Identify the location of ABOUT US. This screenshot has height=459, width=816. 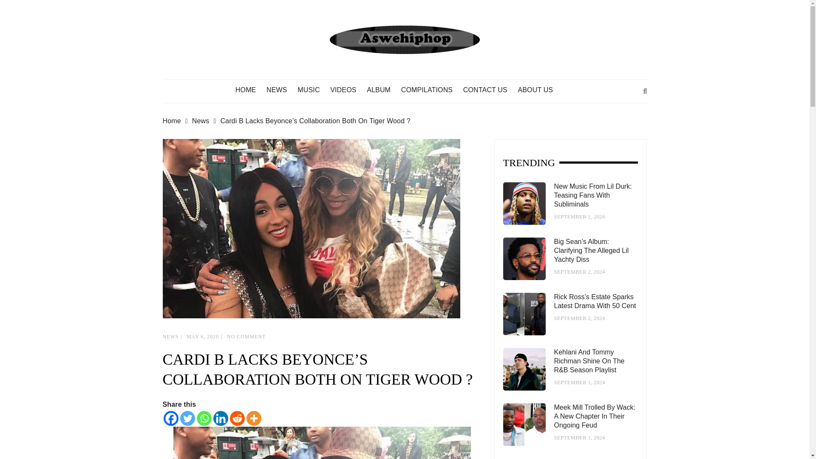
(539, 90).